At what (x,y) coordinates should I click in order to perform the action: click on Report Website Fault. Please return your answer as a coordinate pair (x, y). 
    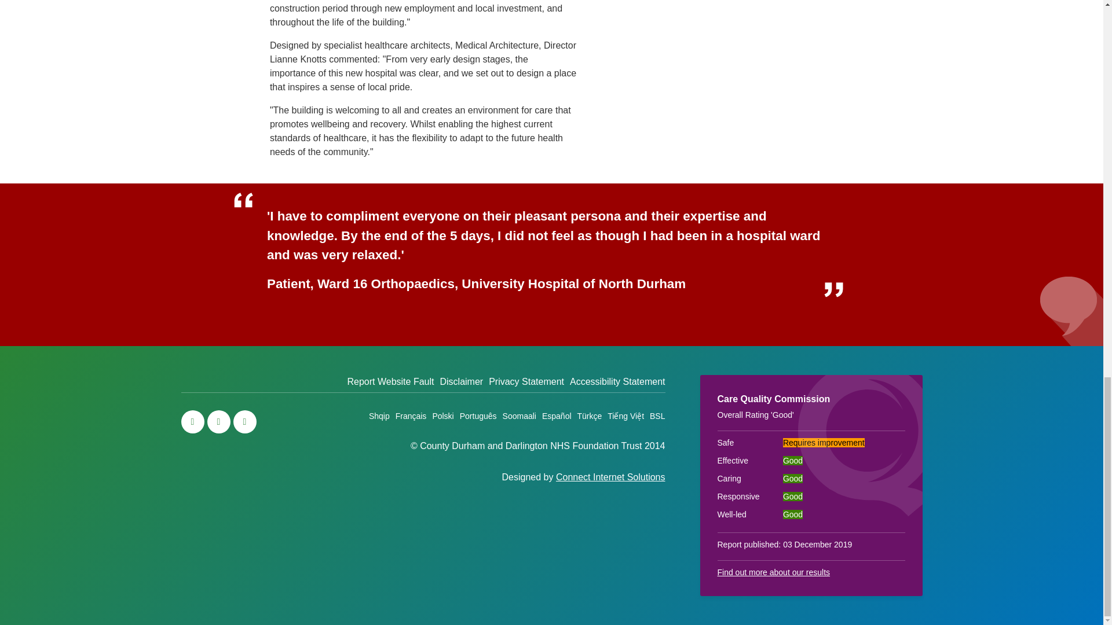
    Looking at the image, I should click on (390, 382).